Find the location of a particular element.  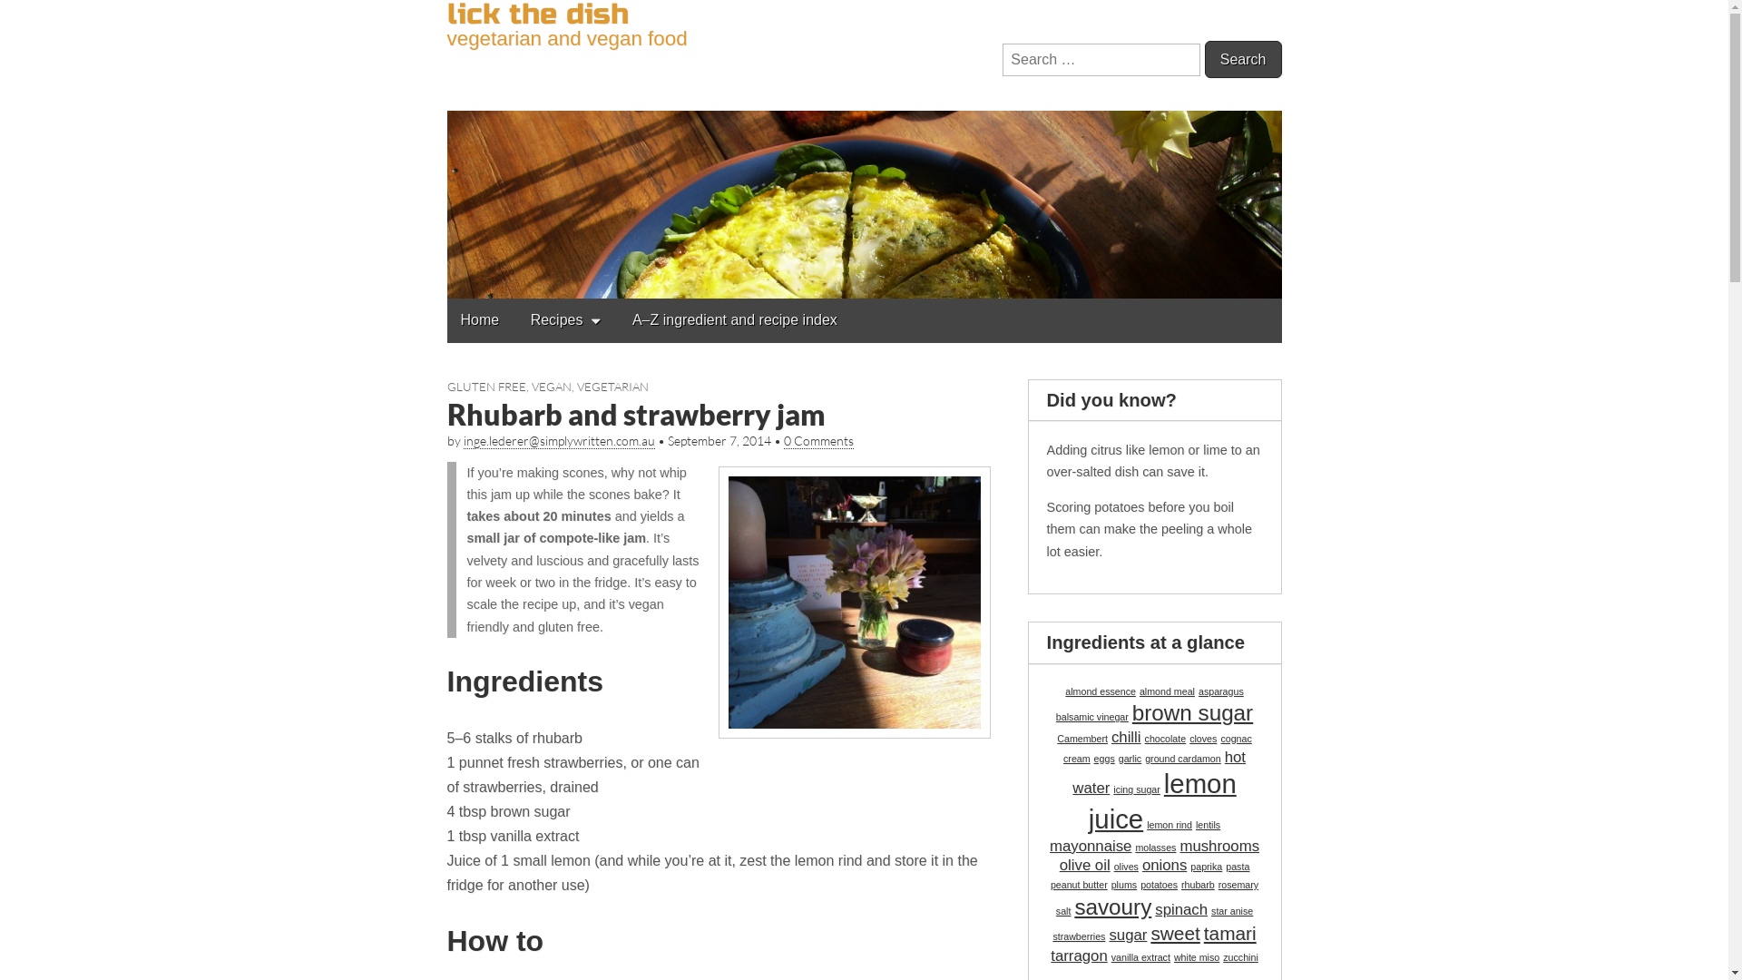

vanilla extract is located at coordinates (1141, 957).